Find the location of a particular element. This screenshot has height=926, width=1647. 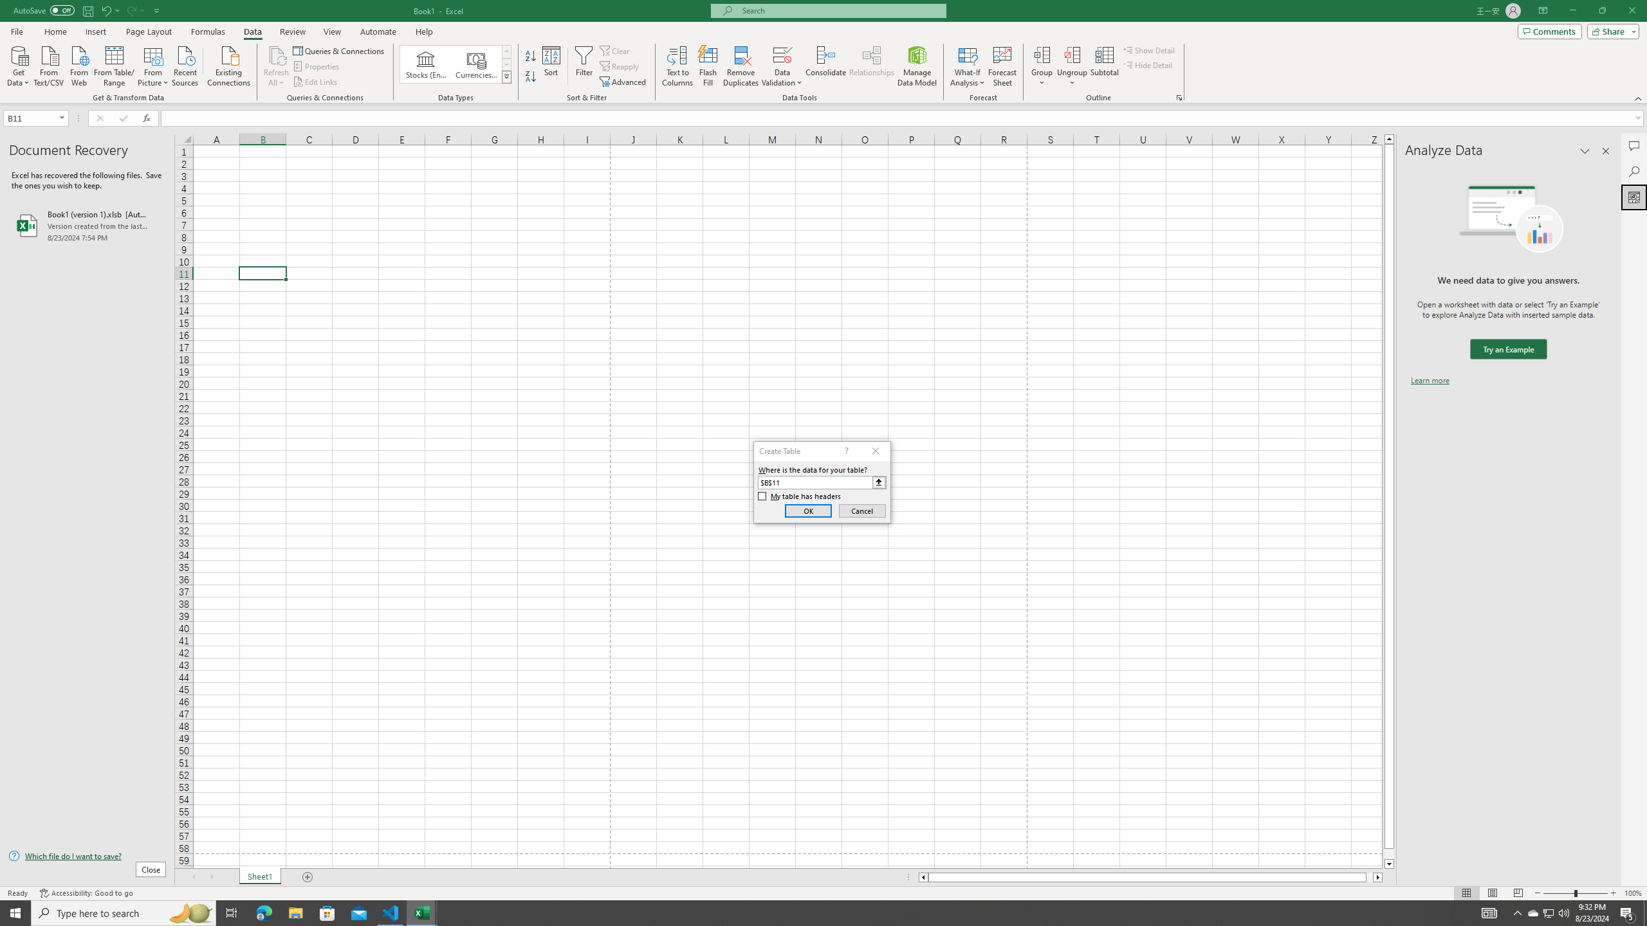

Flash Fill is located at coordinates (708, 66).